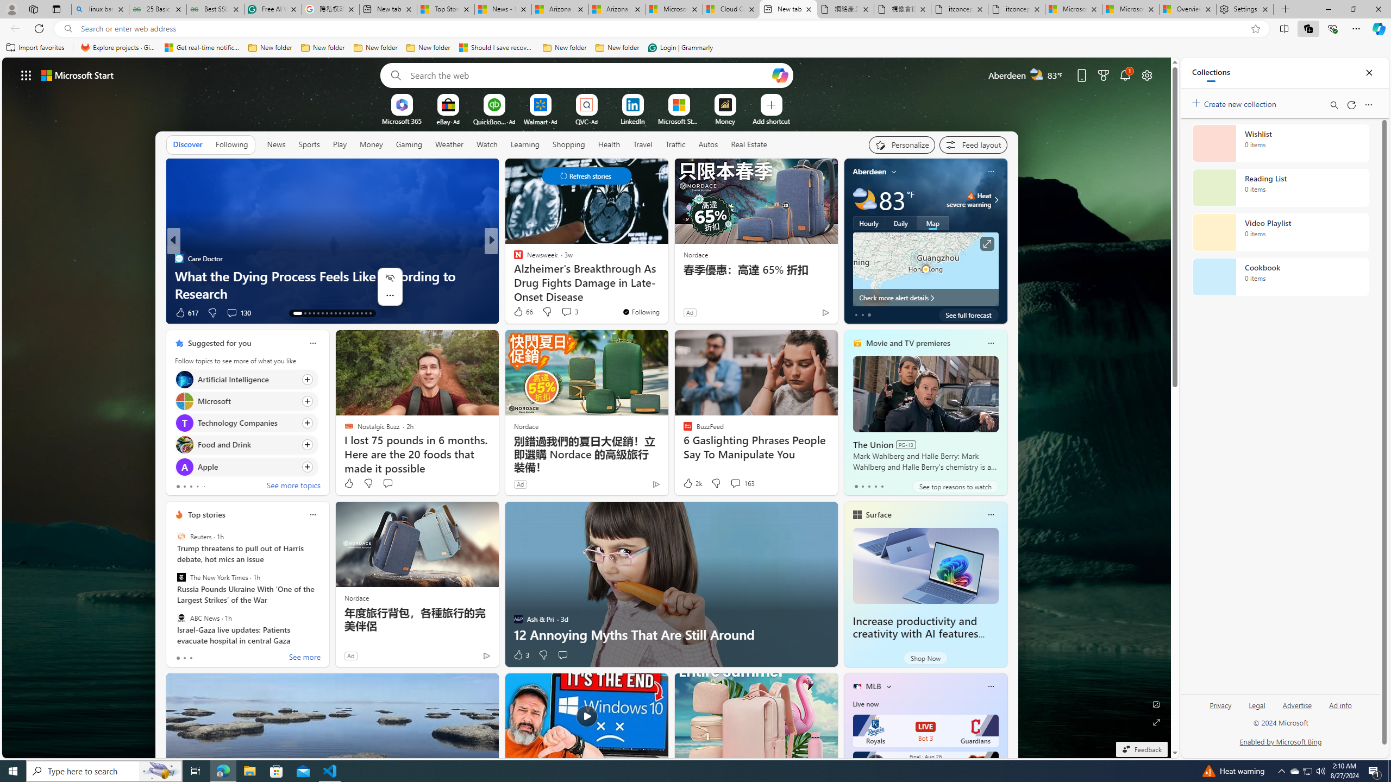  I want to click on News - MSN, so click(503, 9).